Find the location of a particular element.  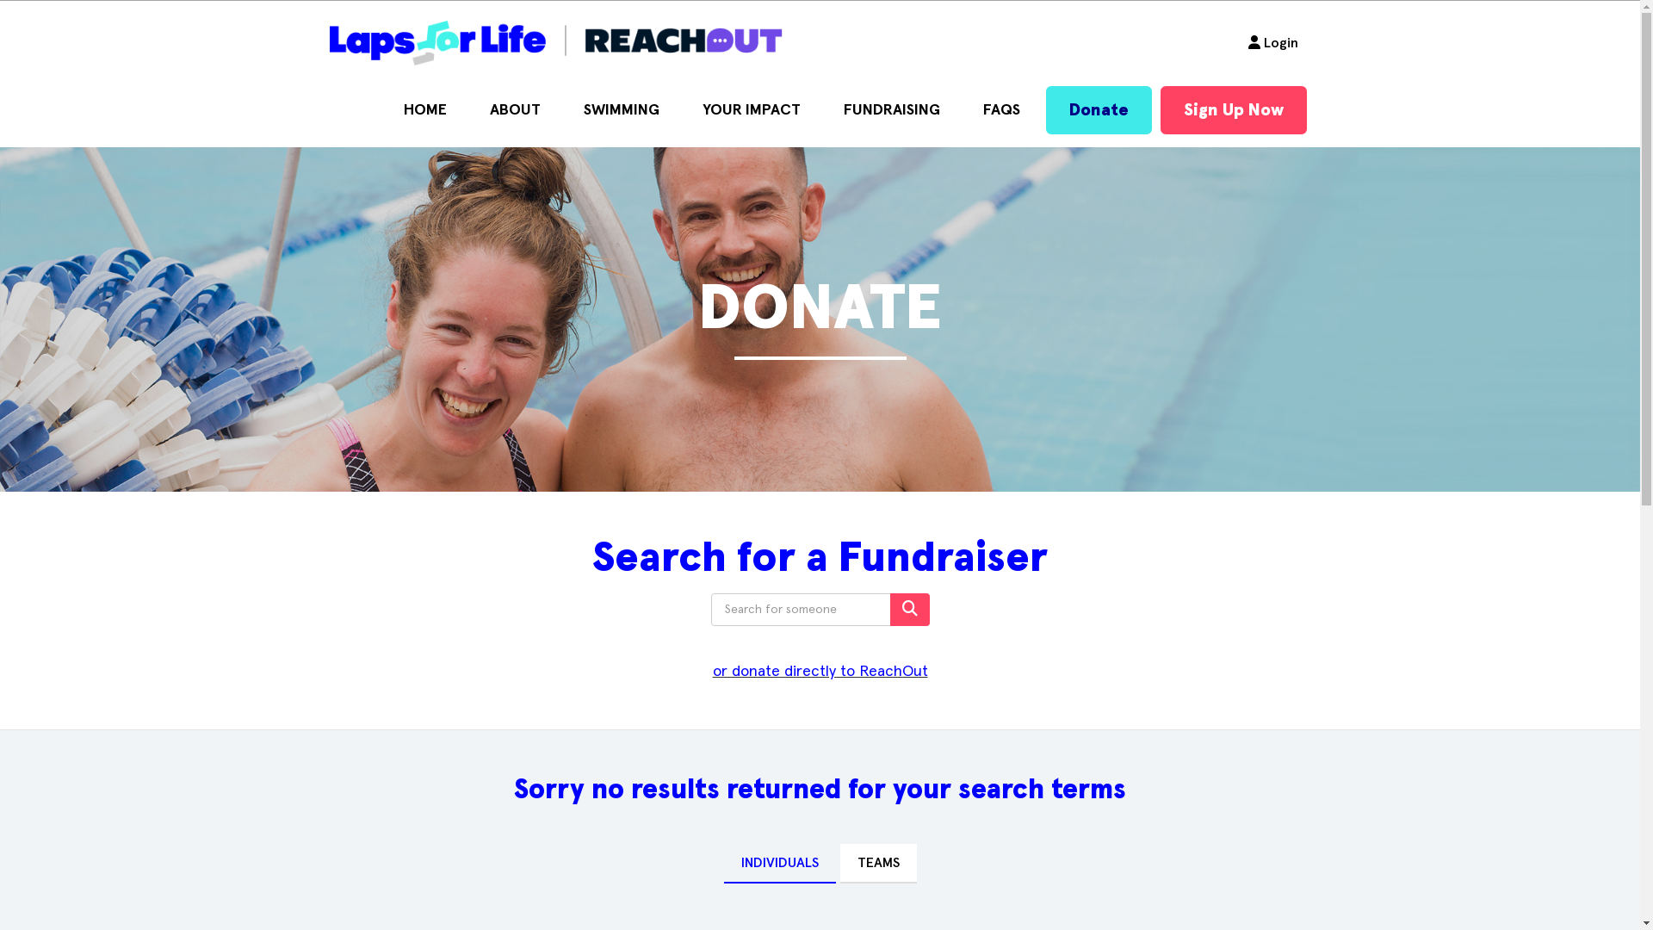

Login is located at coordinates (1272, 43).